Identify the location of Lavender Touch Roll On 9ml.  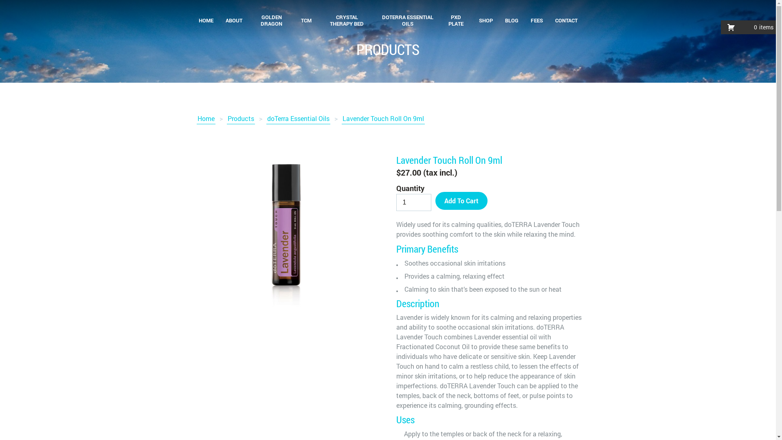
(383, 119).